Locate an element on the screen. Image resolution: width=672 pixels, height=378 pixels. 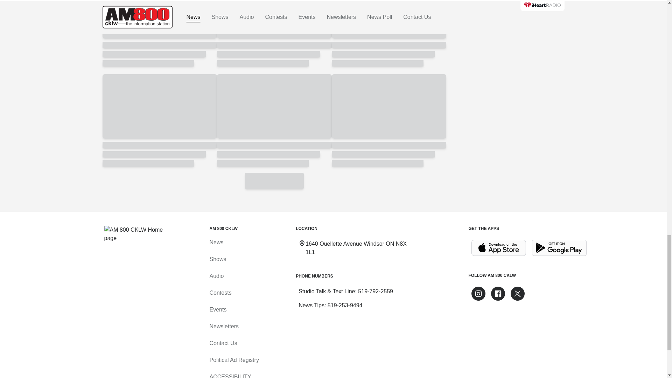
Contact Us is located at coordinates (223, 343).